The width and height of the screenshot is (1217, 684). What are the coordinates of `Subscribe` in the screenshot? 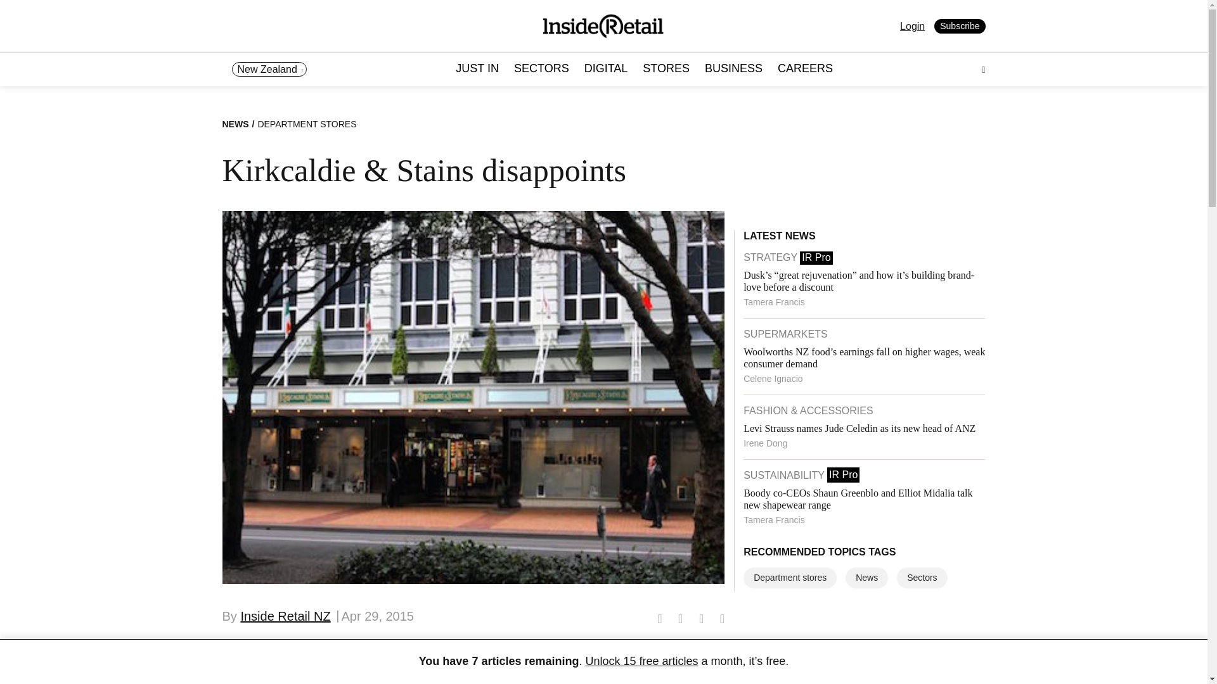 It's located at (960, 27).